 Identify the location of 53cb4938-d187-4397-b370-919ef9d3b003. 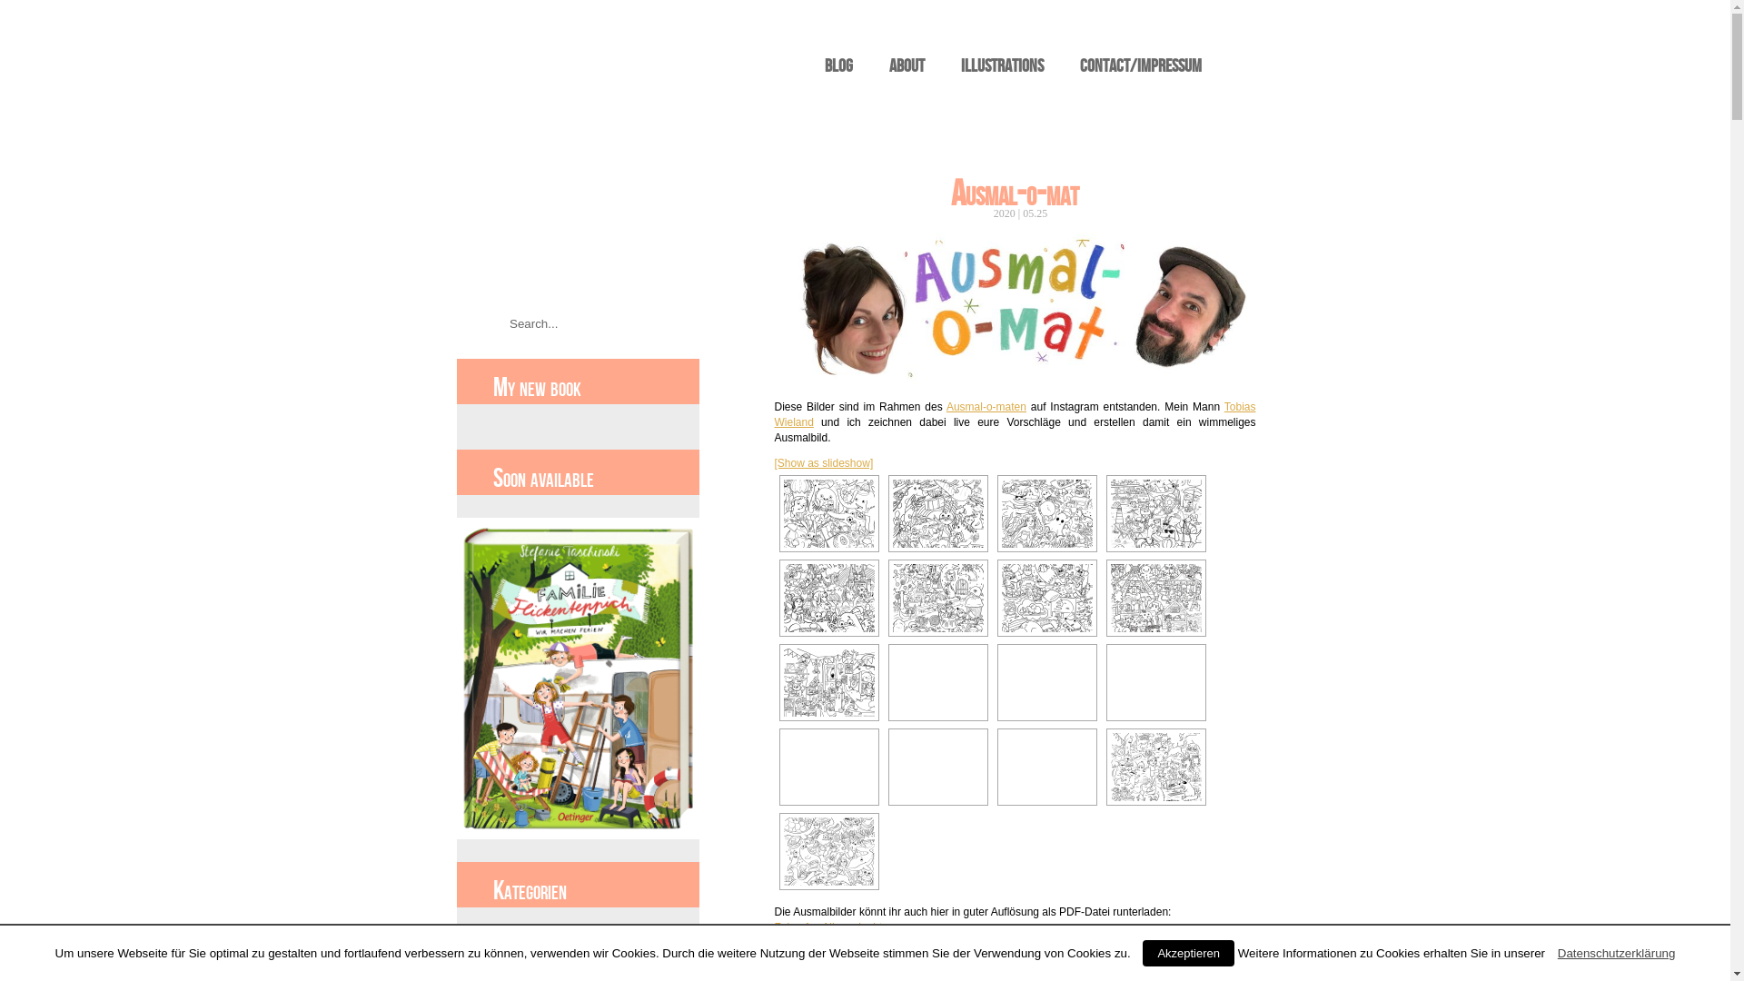
(829, 595).